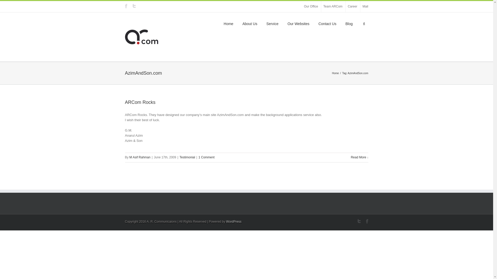 The height and width of the screenshot is (279, 497). What do you see at coordinates (359, 221) in the screenshot?
I see `Twitter` at bounding box center [359, 221].